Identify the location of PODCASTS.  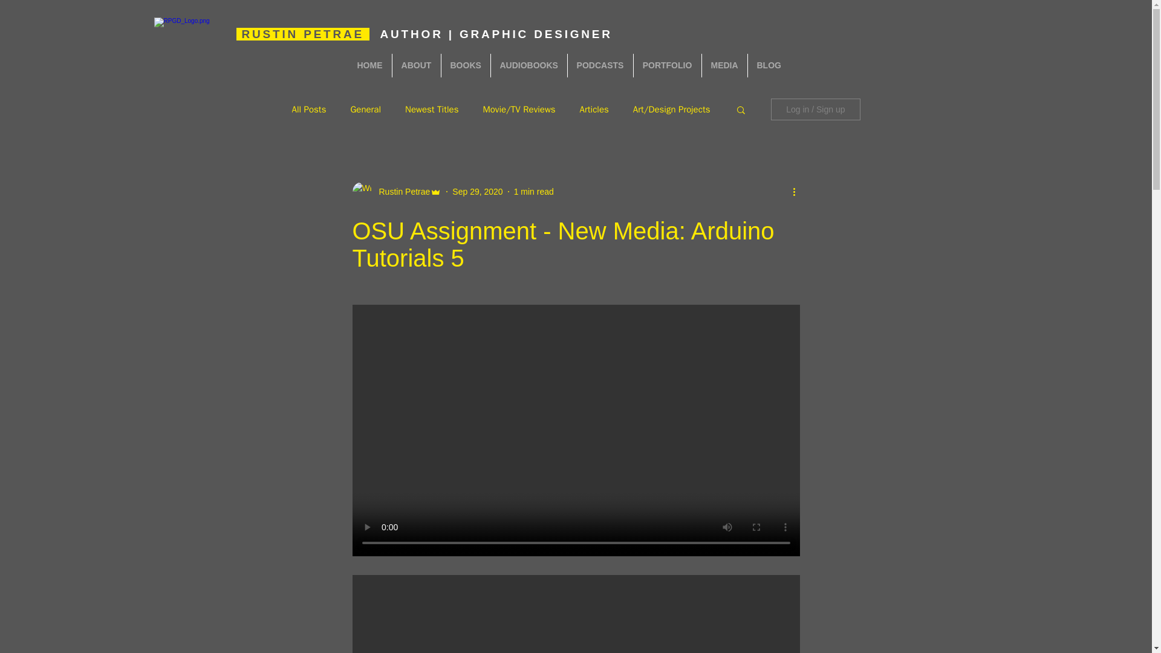
(600, 65).